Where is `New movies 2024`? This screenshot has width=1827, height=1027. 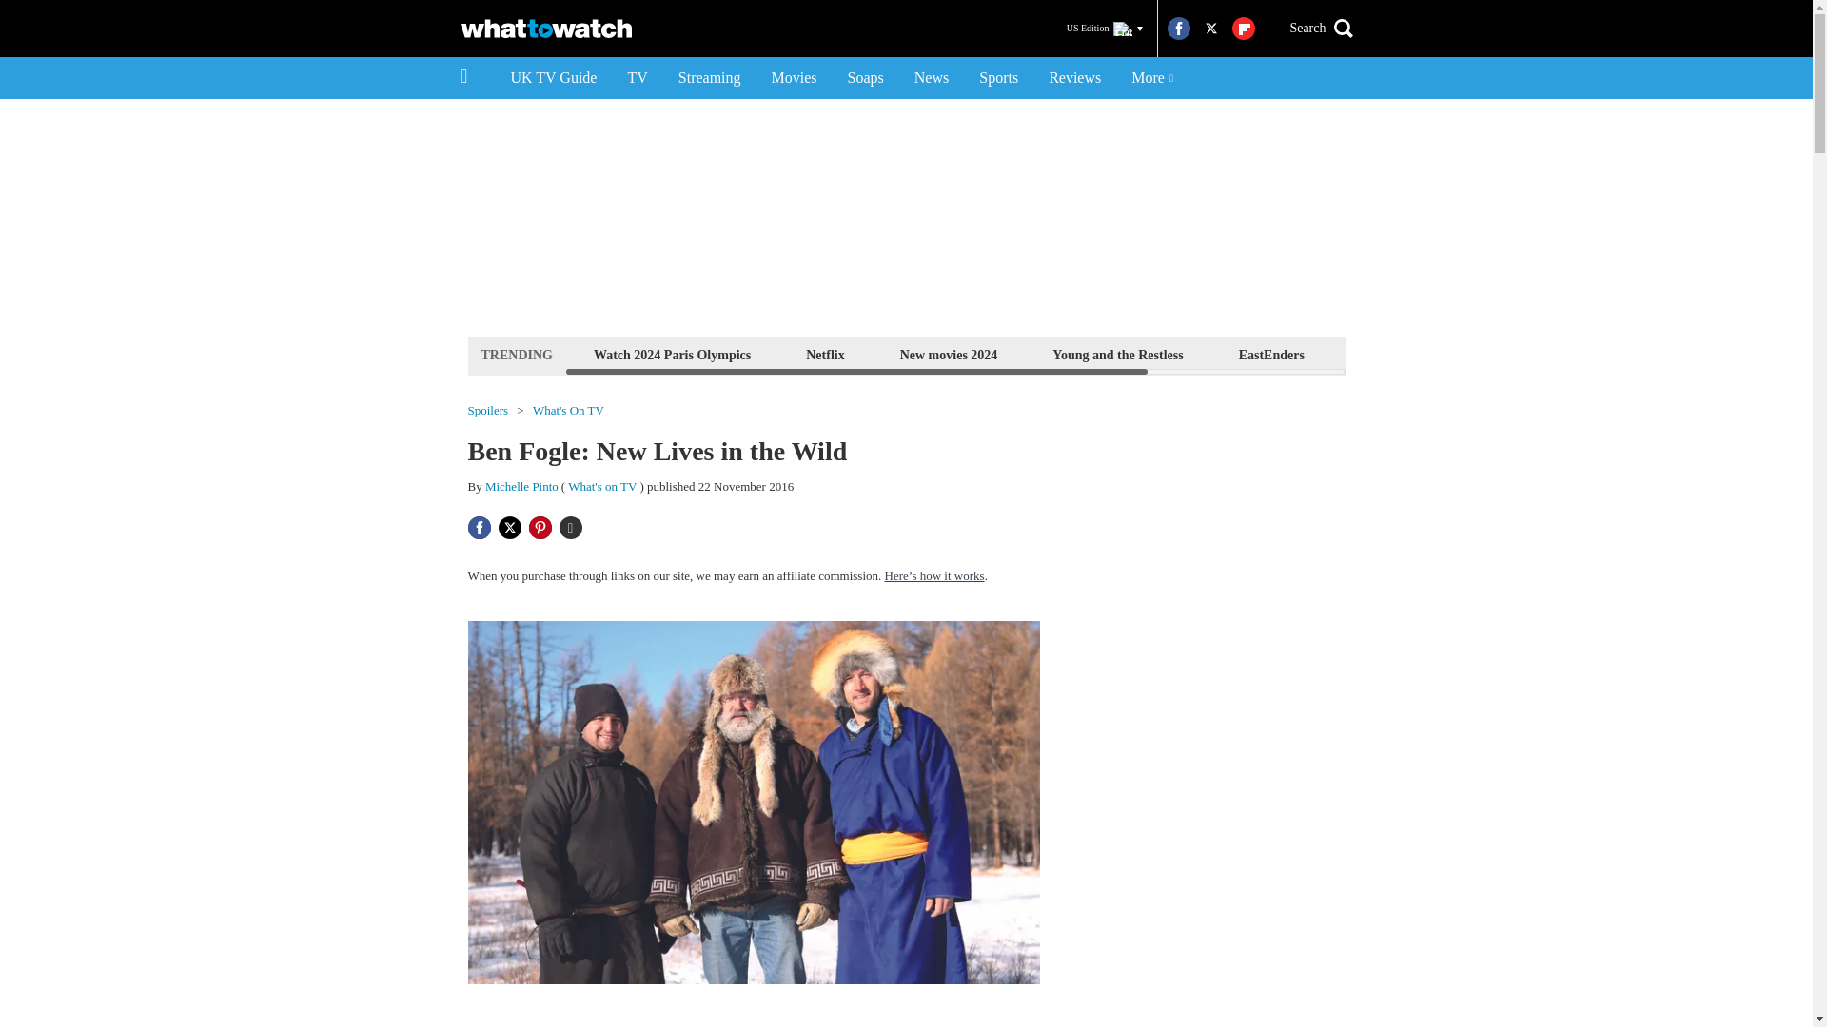
New movies 2024 is located at coordinates (949, 354).